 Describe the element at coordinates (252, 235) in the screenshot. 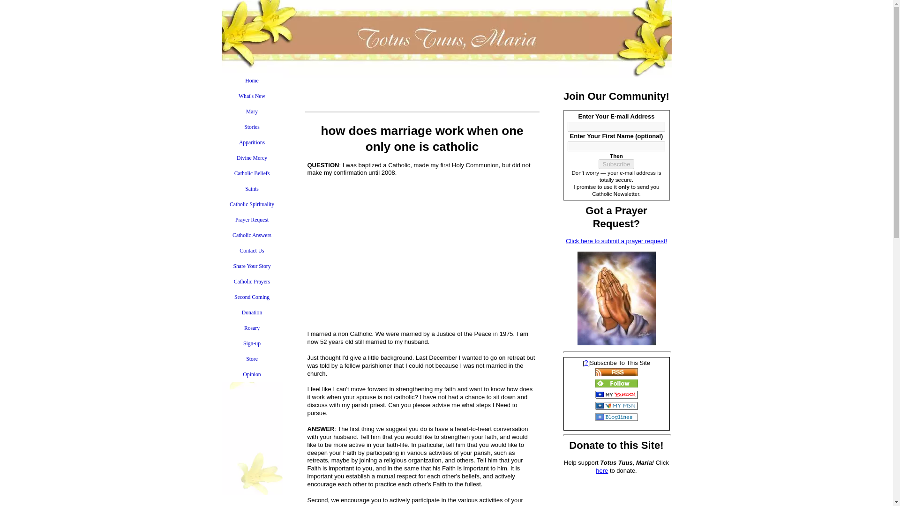

I see `Catholic Answers` at that location.